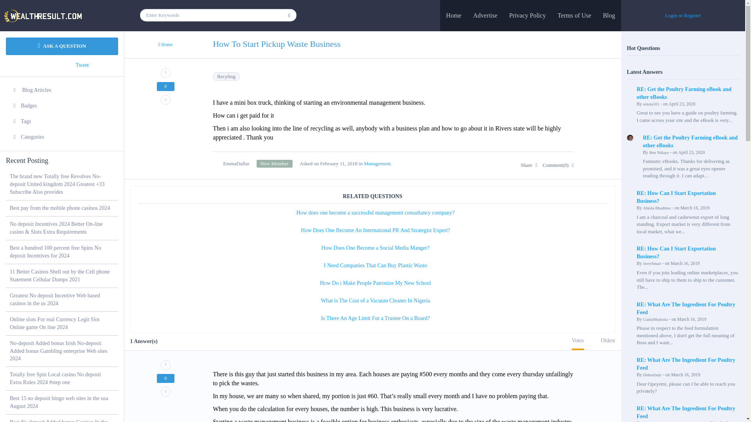 Image resolution: width=751 pixels, height=422 pixels. I want to click on 1, so click(275, 163).